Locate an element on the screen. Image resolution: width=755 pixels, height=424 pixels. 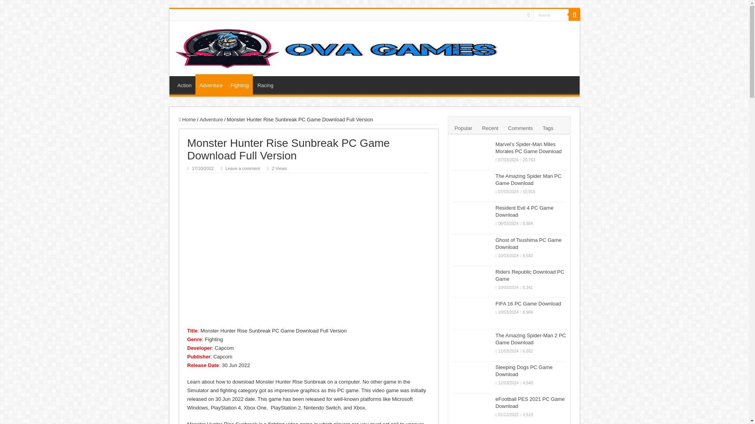
Fighting is located at coordinates (239, 84).